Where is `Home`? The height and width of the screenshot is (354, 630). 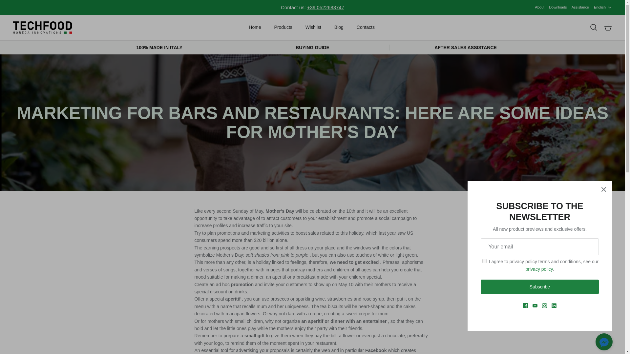
Home is located at coordinates (255, 27).